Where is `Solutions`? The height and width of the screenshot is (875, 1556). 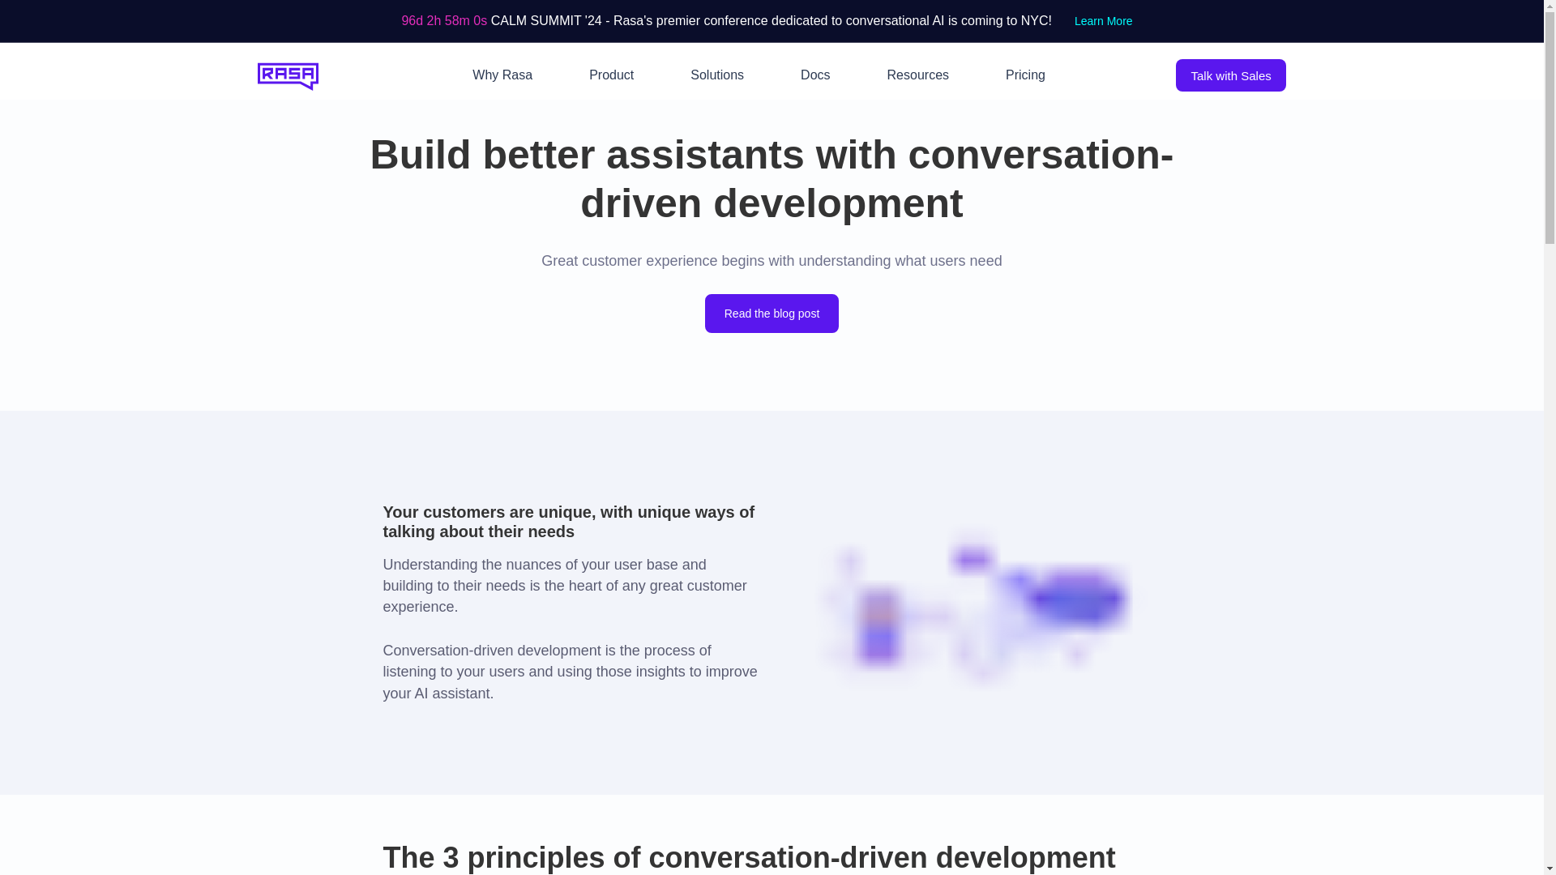 Solutions is located at coordinates (716, 75).